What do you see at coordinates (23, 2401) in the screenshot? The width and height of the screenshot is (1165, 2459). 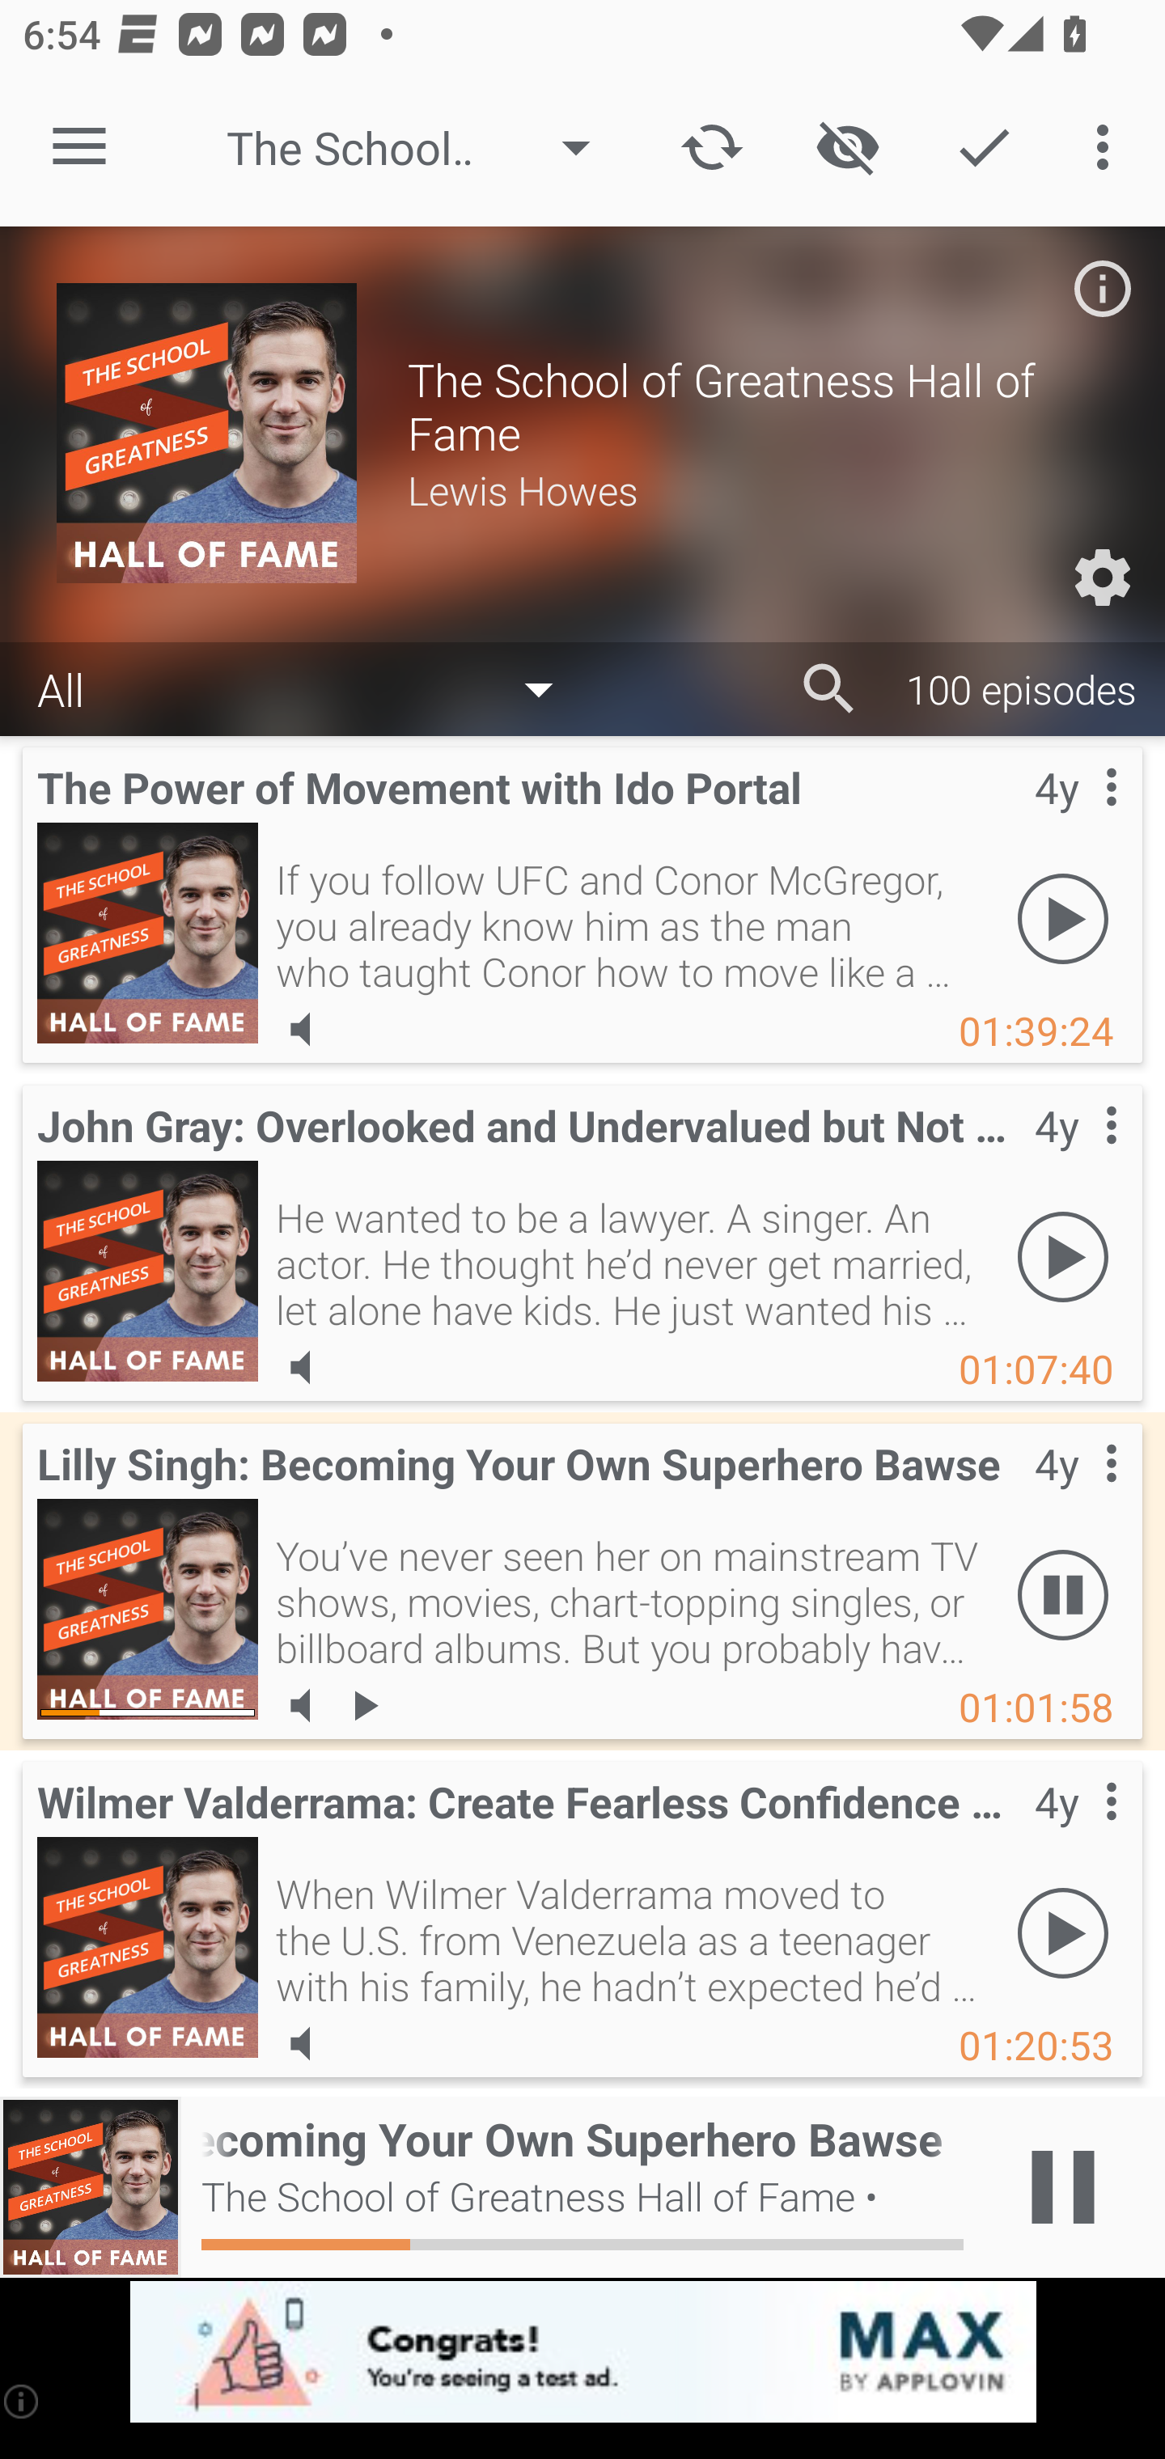 I see `(i)` at bounding box center [23, 2401].